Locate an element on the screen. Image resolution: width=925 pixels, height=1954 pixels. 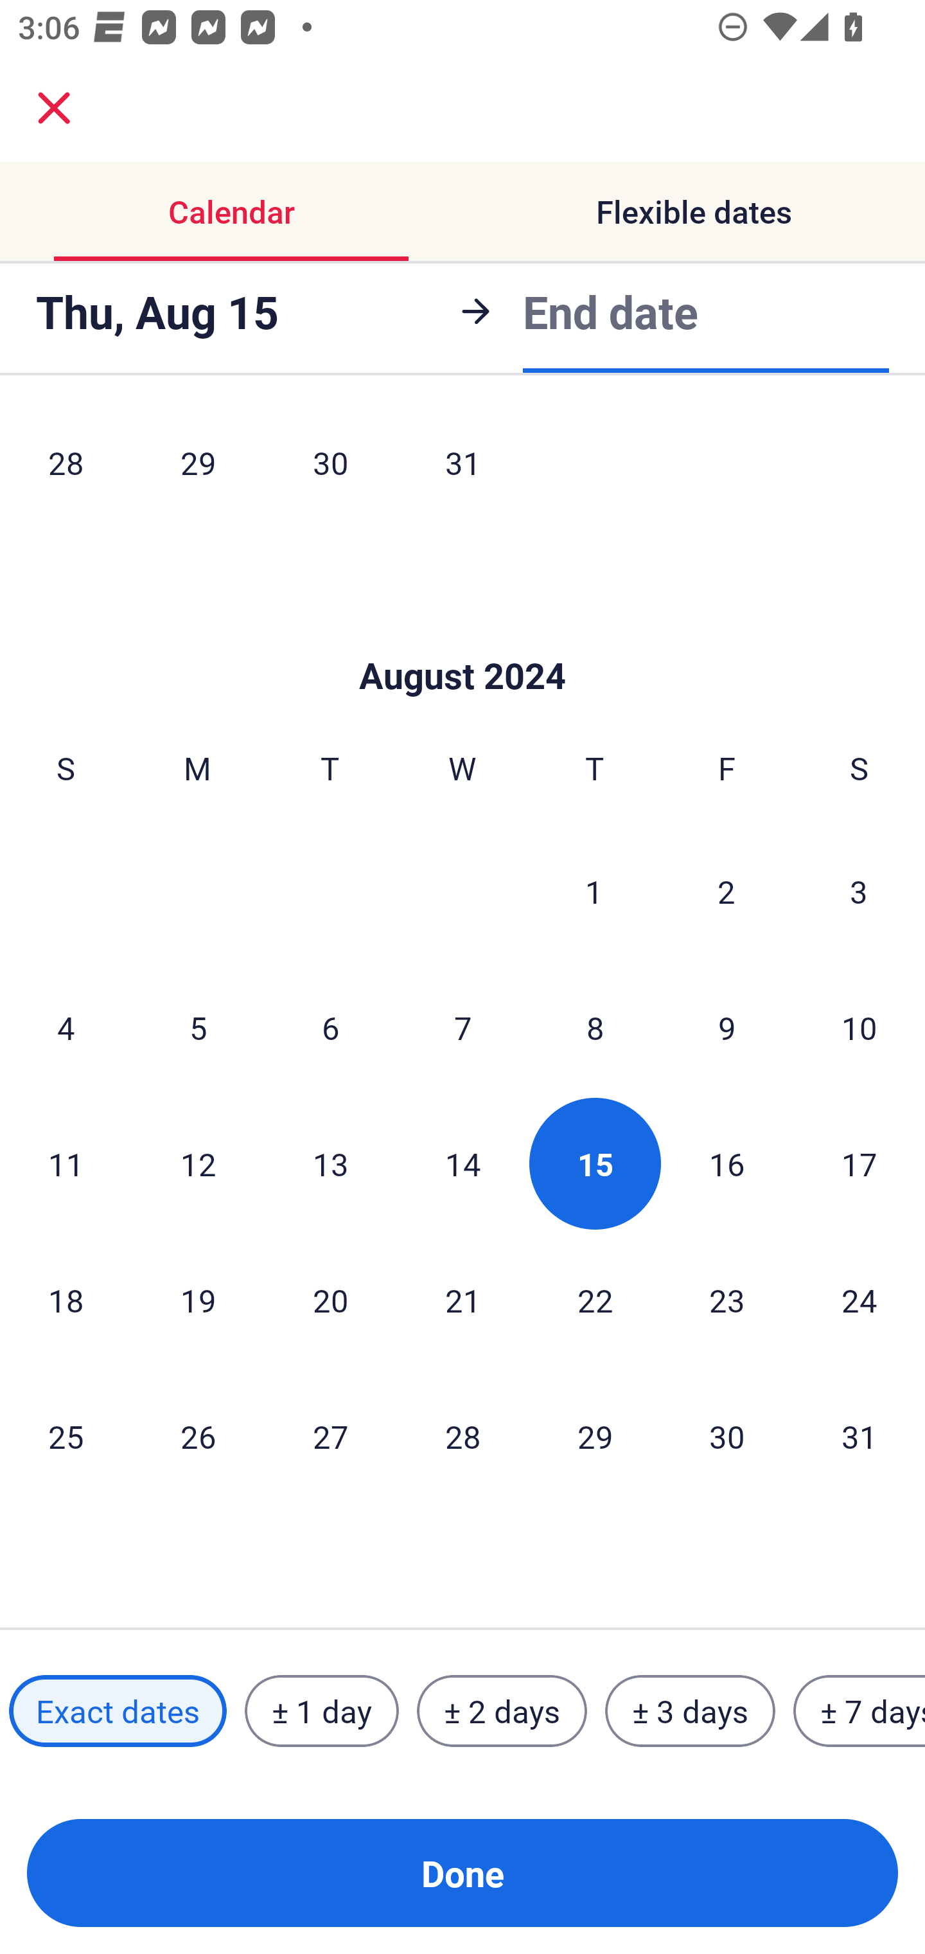
5 Monday, August 5, 2024 is located at coordinates (198, 1027).